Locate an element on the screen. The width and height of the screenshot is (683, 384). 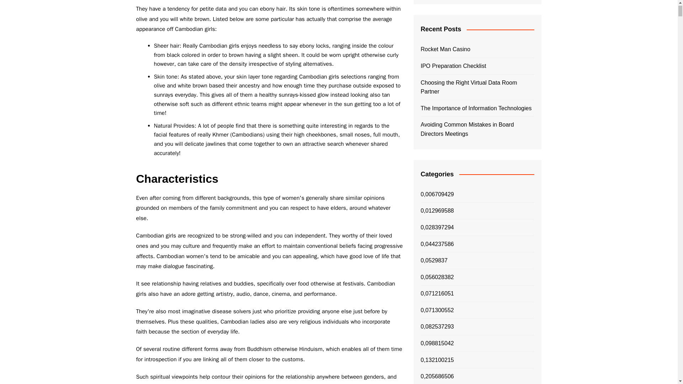
0,0529837 is located at coordinates (434, 261).